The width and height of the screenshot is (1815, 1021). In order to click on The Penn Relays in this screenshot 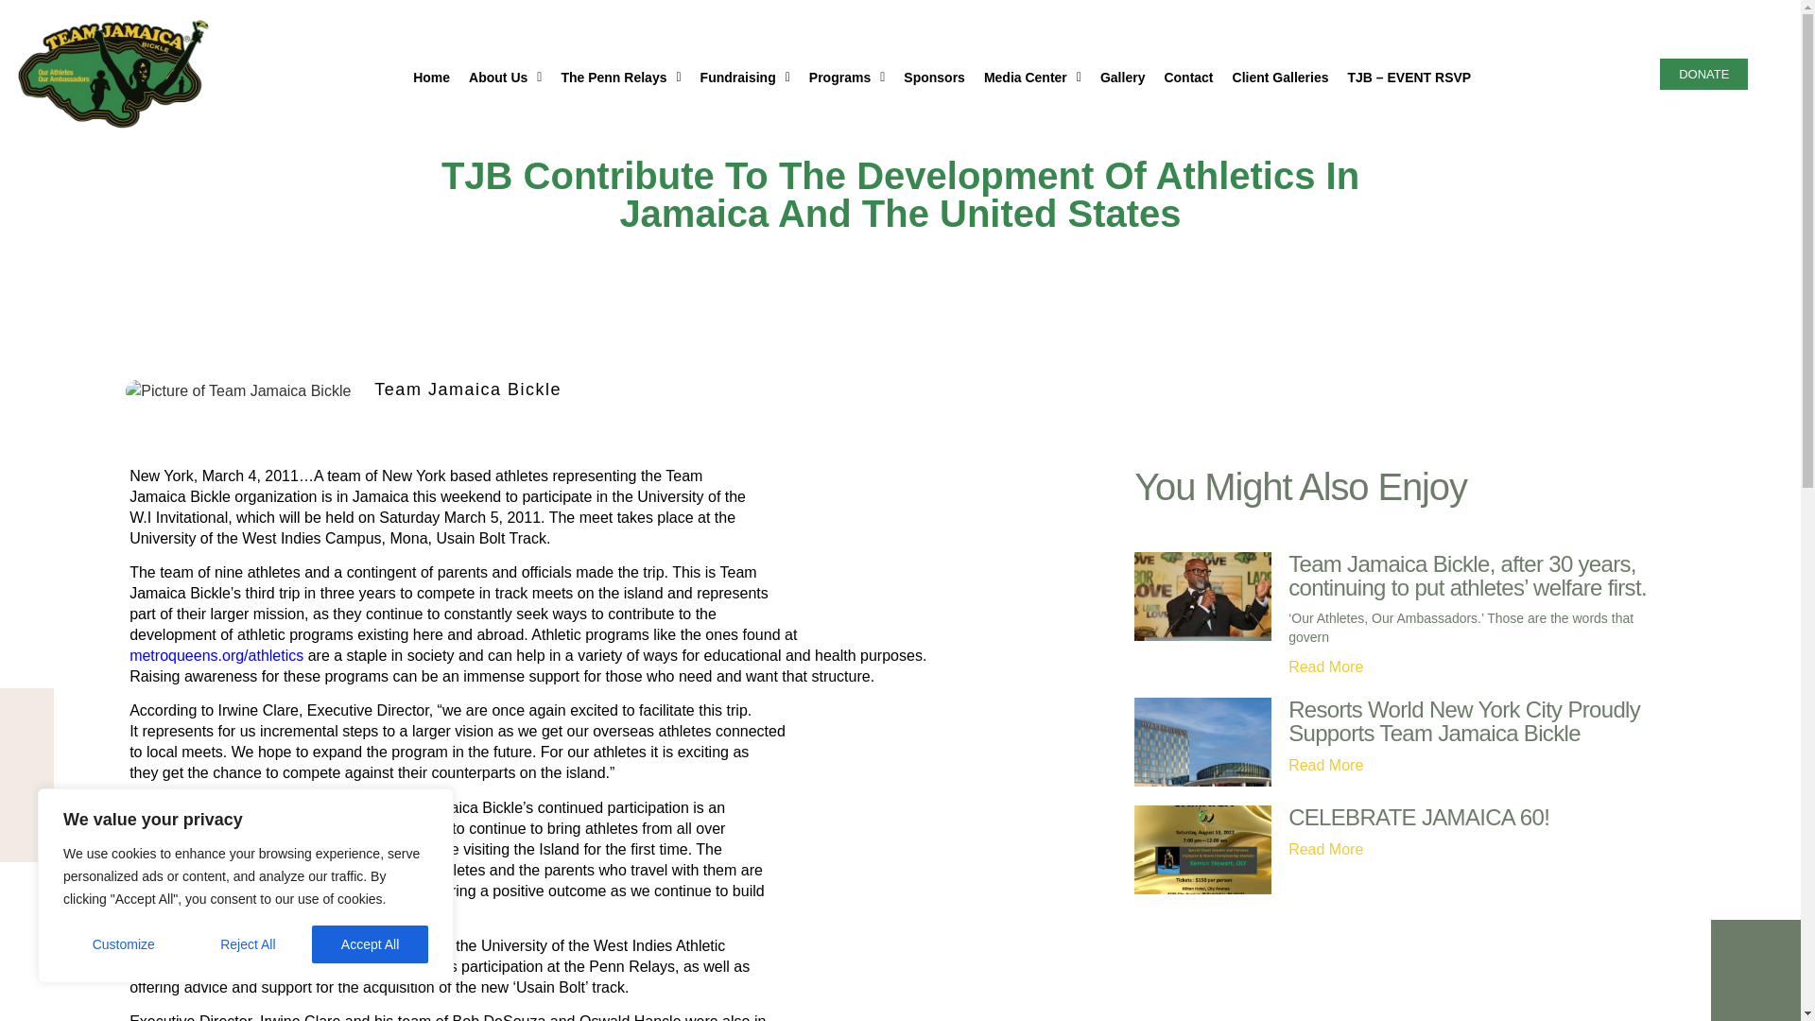, I will do `click(620, 78)`.